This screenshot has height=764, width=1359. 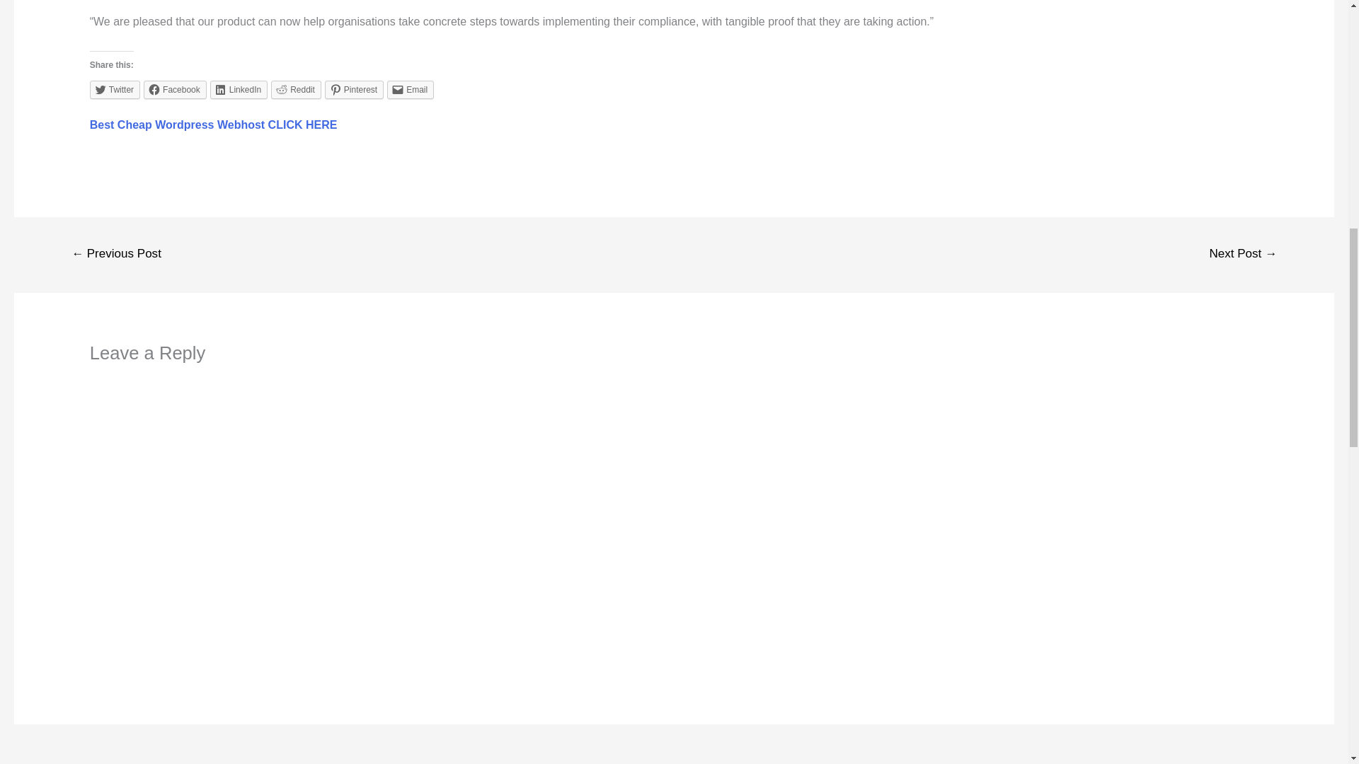 I want to click on Facebook, so click(x=175, y=90).